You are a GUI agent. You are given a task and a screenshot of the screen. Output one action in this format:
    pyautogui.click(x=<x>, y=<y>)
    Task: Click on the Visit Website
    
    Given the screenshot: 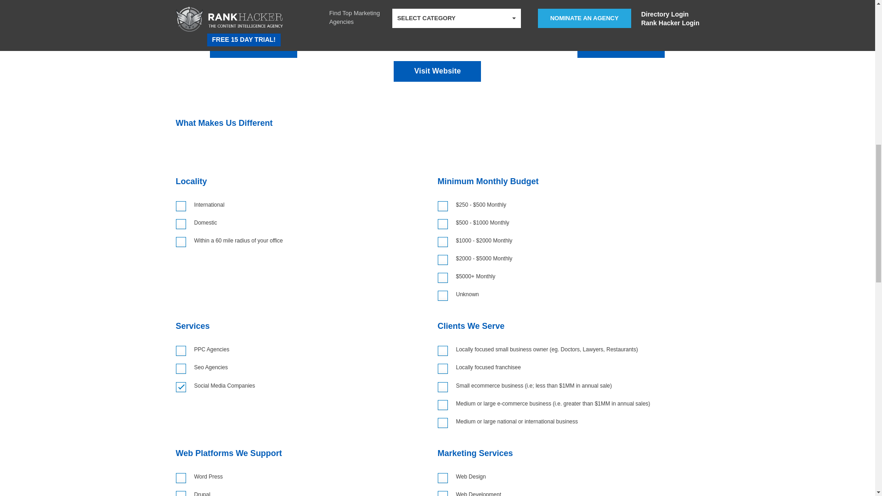 What is the action you would take?
    pyautogui.click(x=621, y=48)
    